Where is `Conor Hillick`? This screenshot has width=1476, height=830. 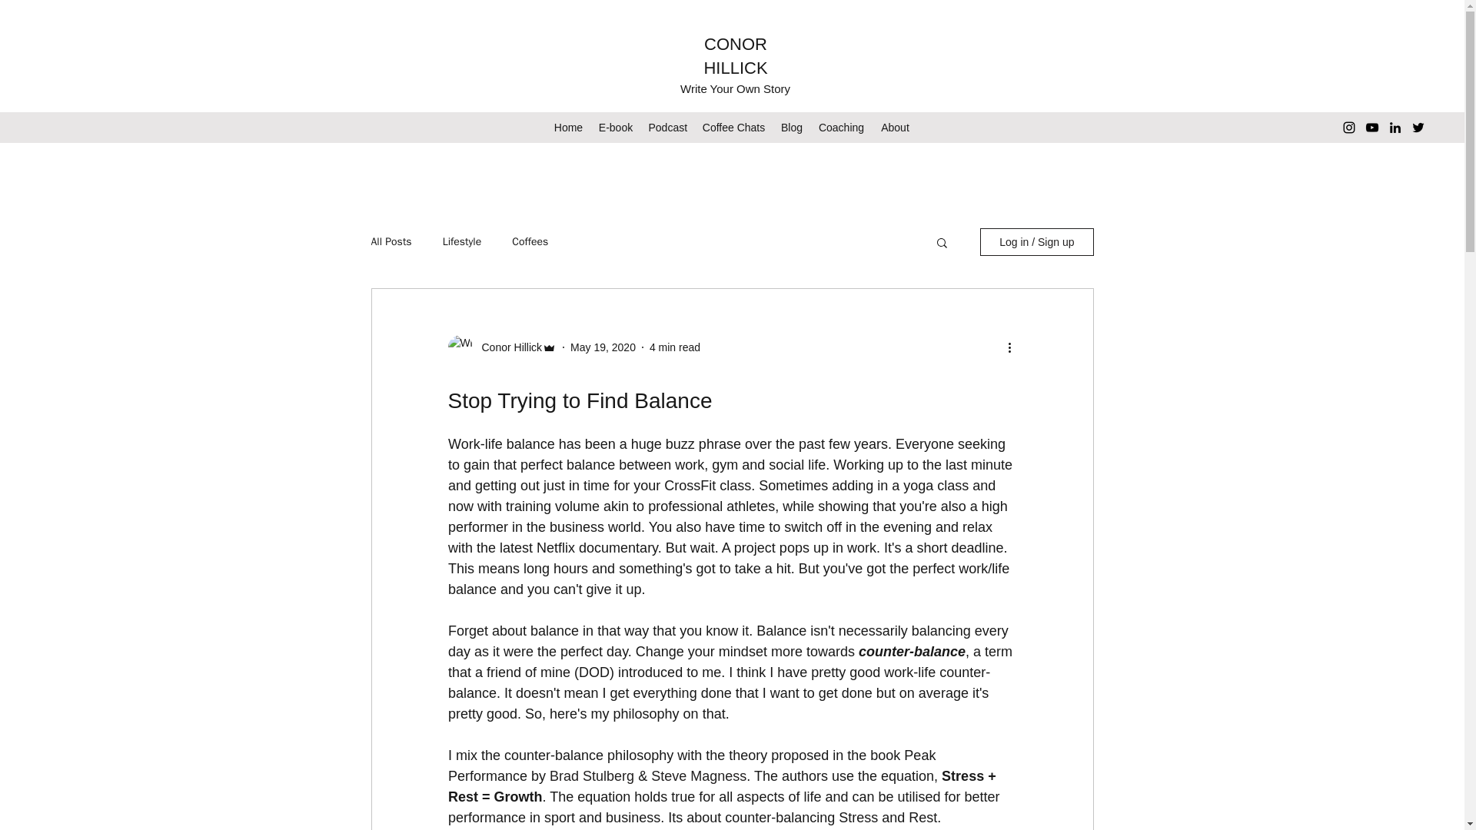 Conor Hillick is located at coordinates (507, 347).